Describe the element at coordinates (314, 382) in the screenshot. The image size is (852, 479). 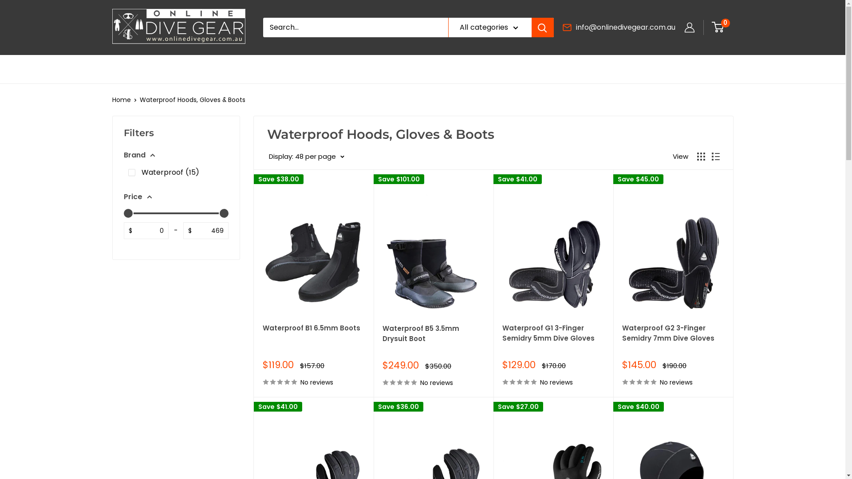
I see `No reviews` at that location.